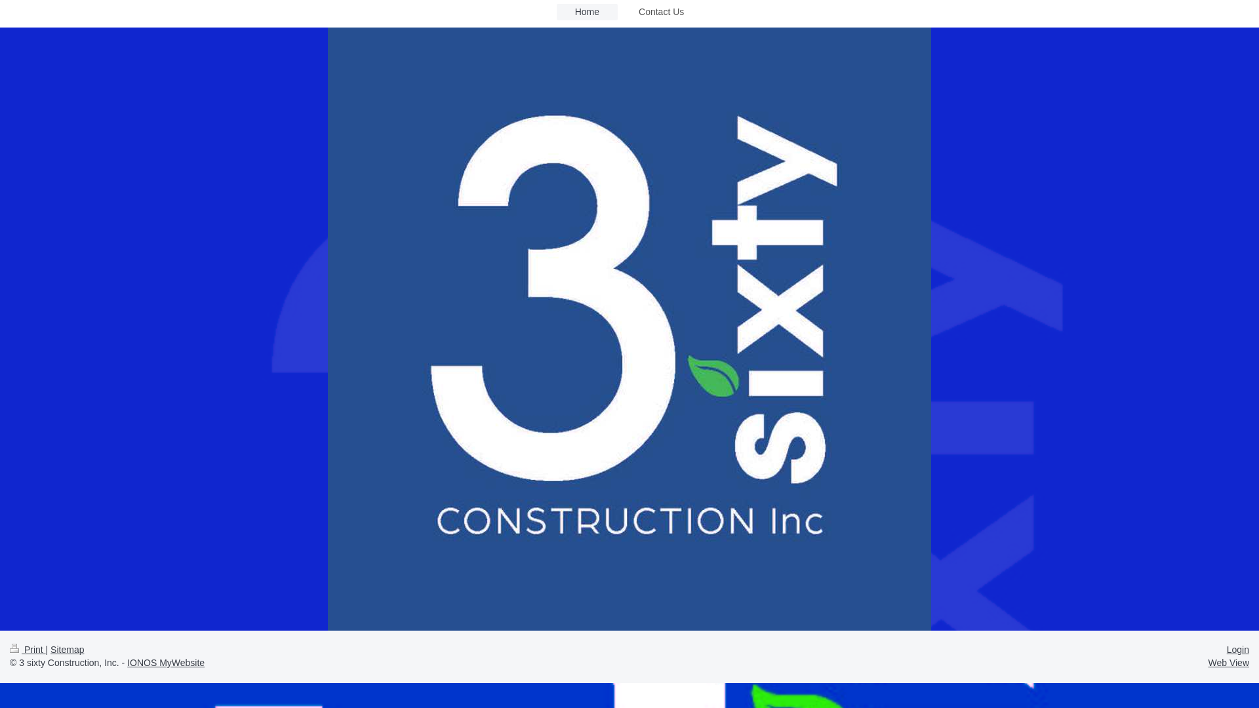 This screenshot has height=708, width=1259. Describe the element at coordinates (166, 663) in the screenshot. I see `IONOS MyWebsite` at that location.